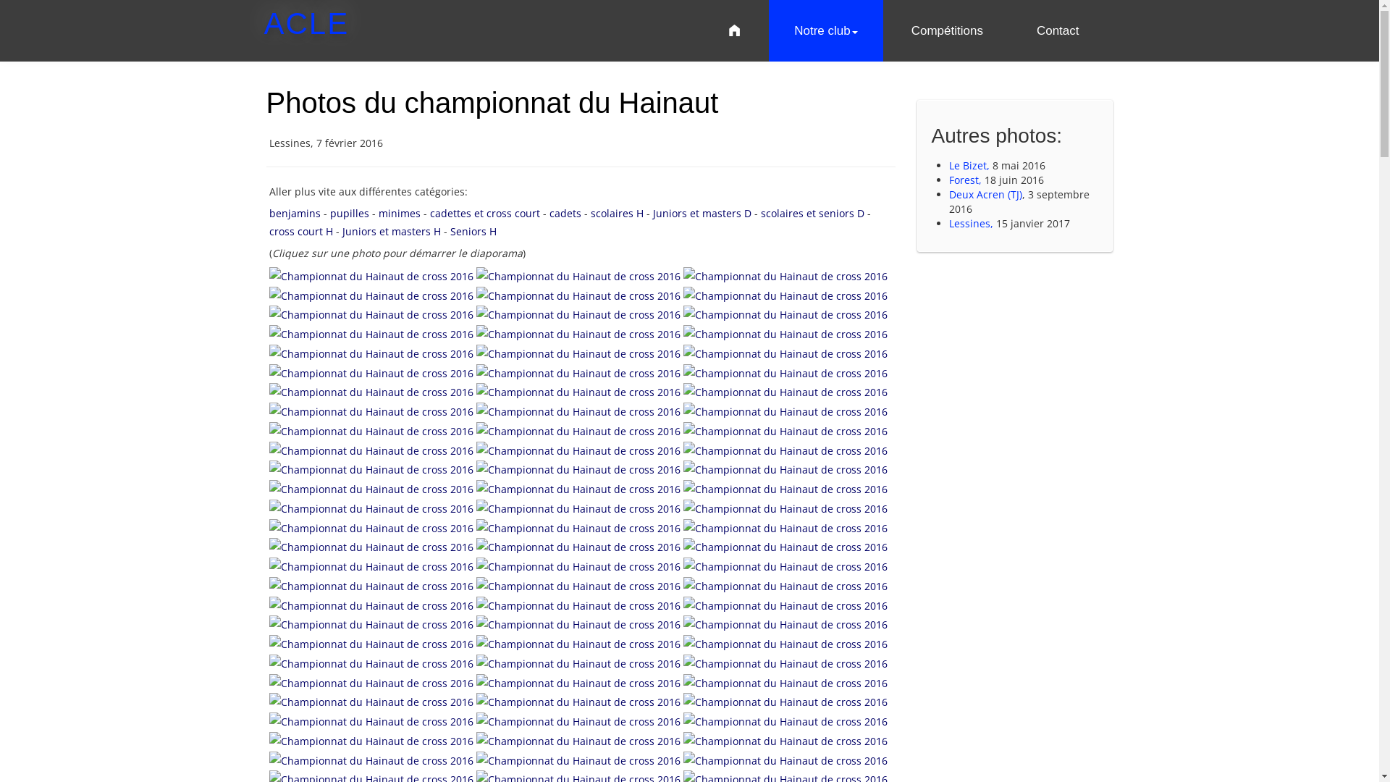 This screenshot has height=782, width=1390. Describe the element at coordinates (373, 507) in the screenshot. I see `Championnat du Hainaut de cross 2016` at that location.